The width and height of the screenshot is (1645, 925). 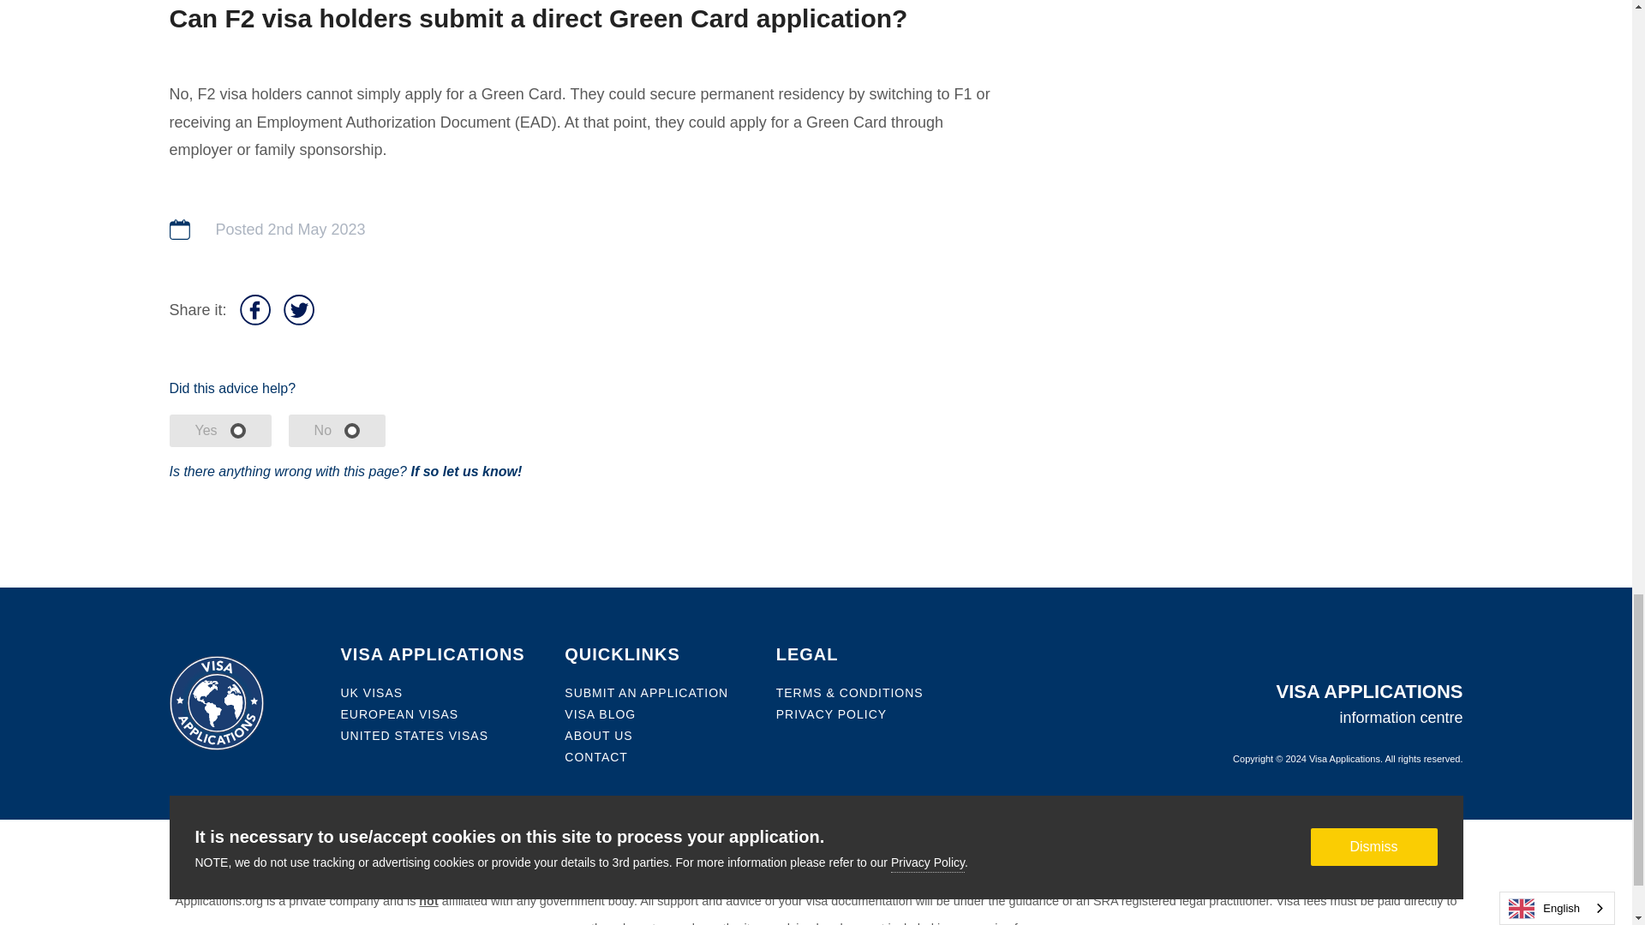 What do you see at coordinates (337, 430) in the screenshot?
I see `No` at bounding box center [337, 430].